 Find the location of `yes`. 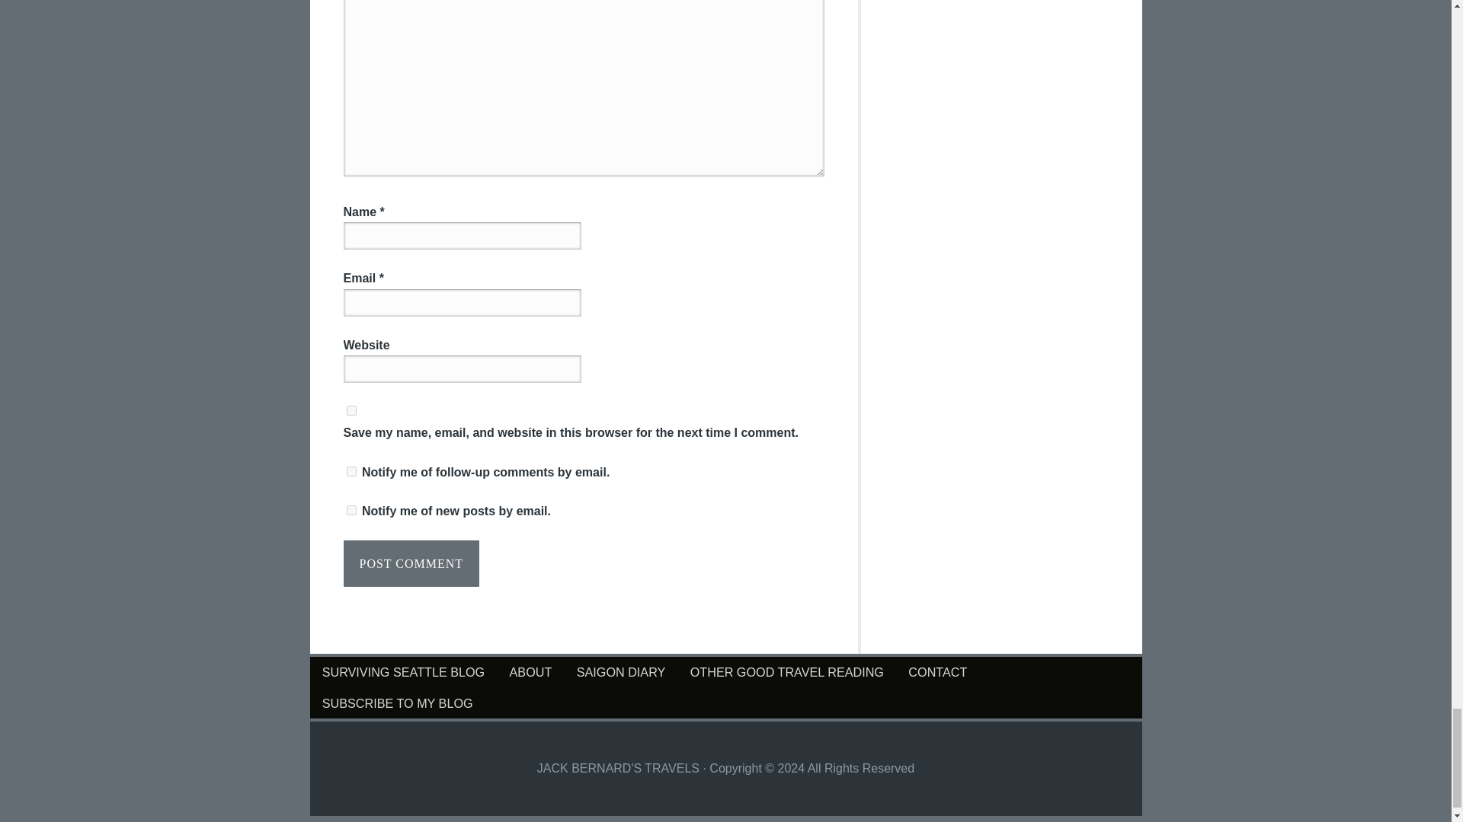

yes is located at coordinates (351, 411).